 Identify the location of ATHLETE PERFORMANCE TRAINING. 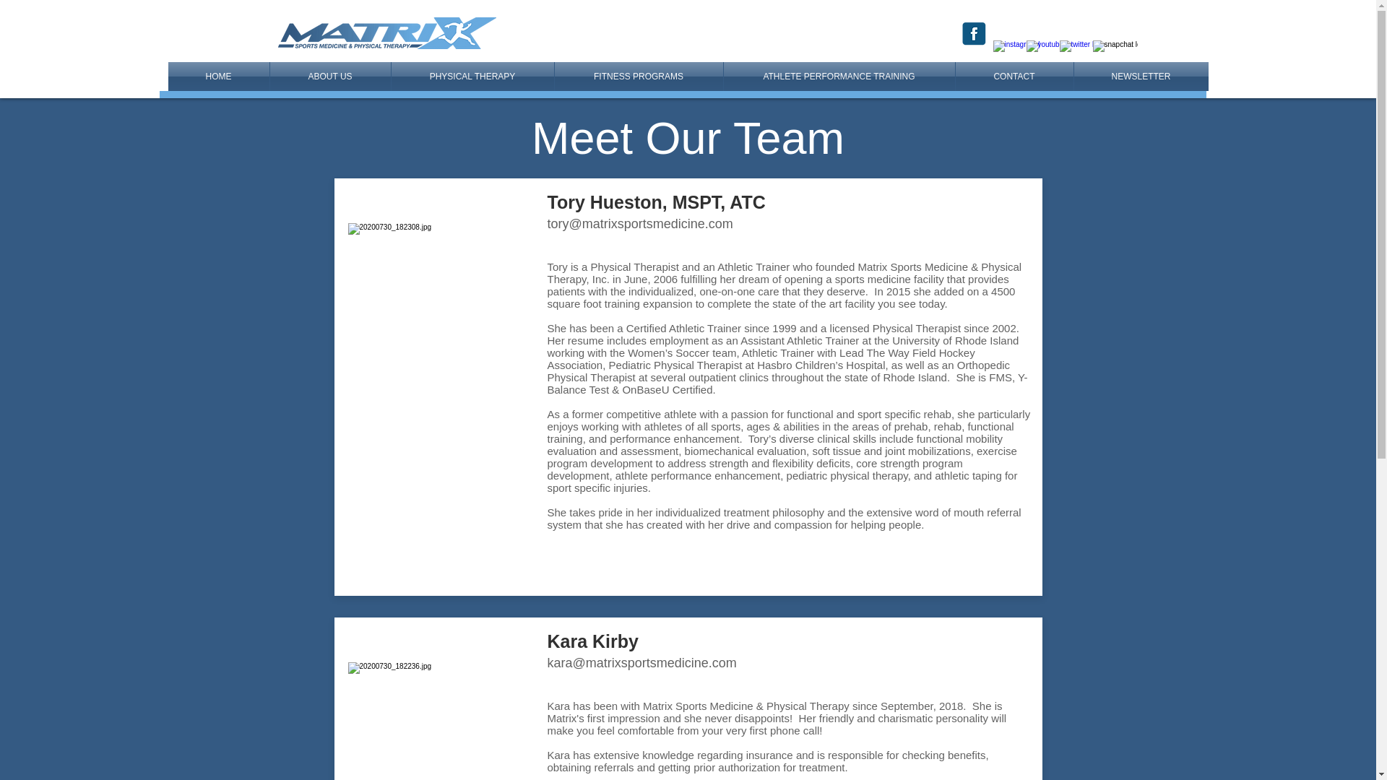
(839, 77).